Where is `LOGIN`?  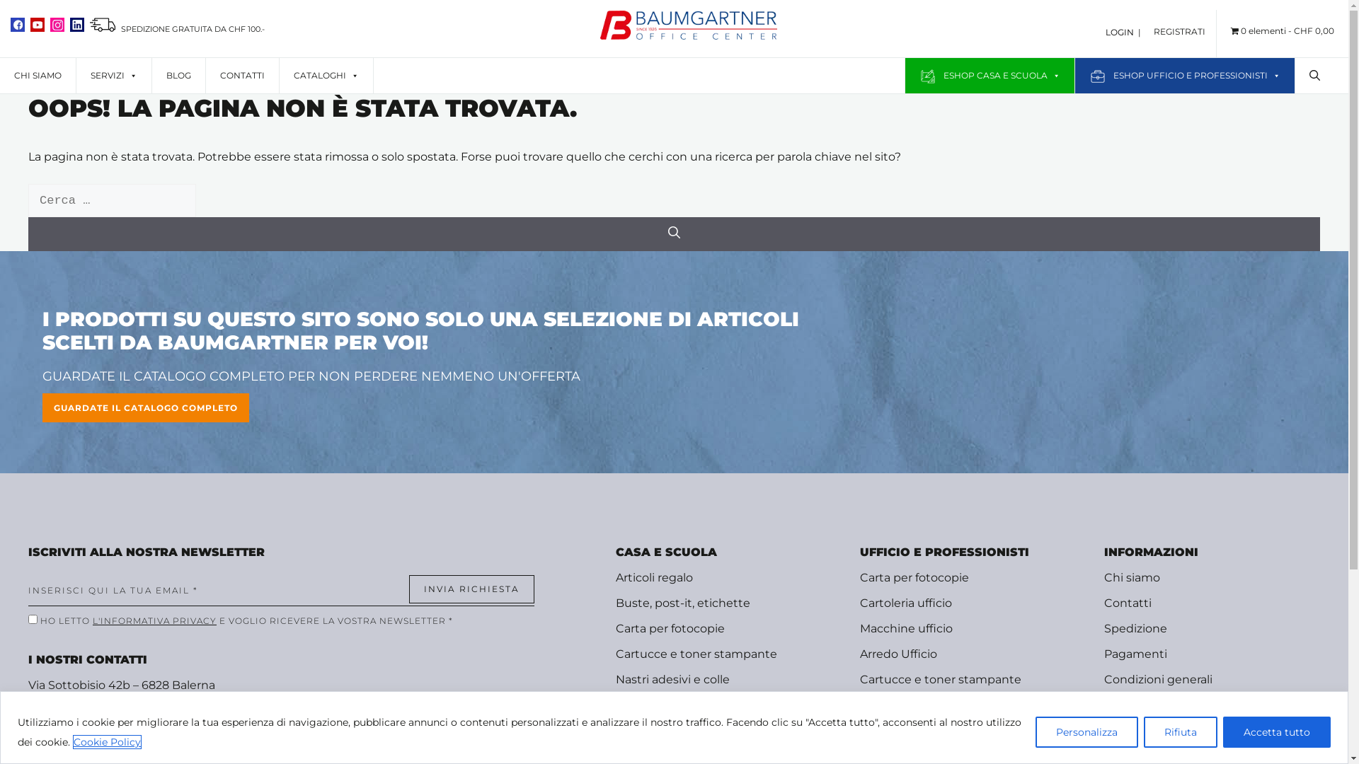 LOGIN is located at coordinates (1120, 33).